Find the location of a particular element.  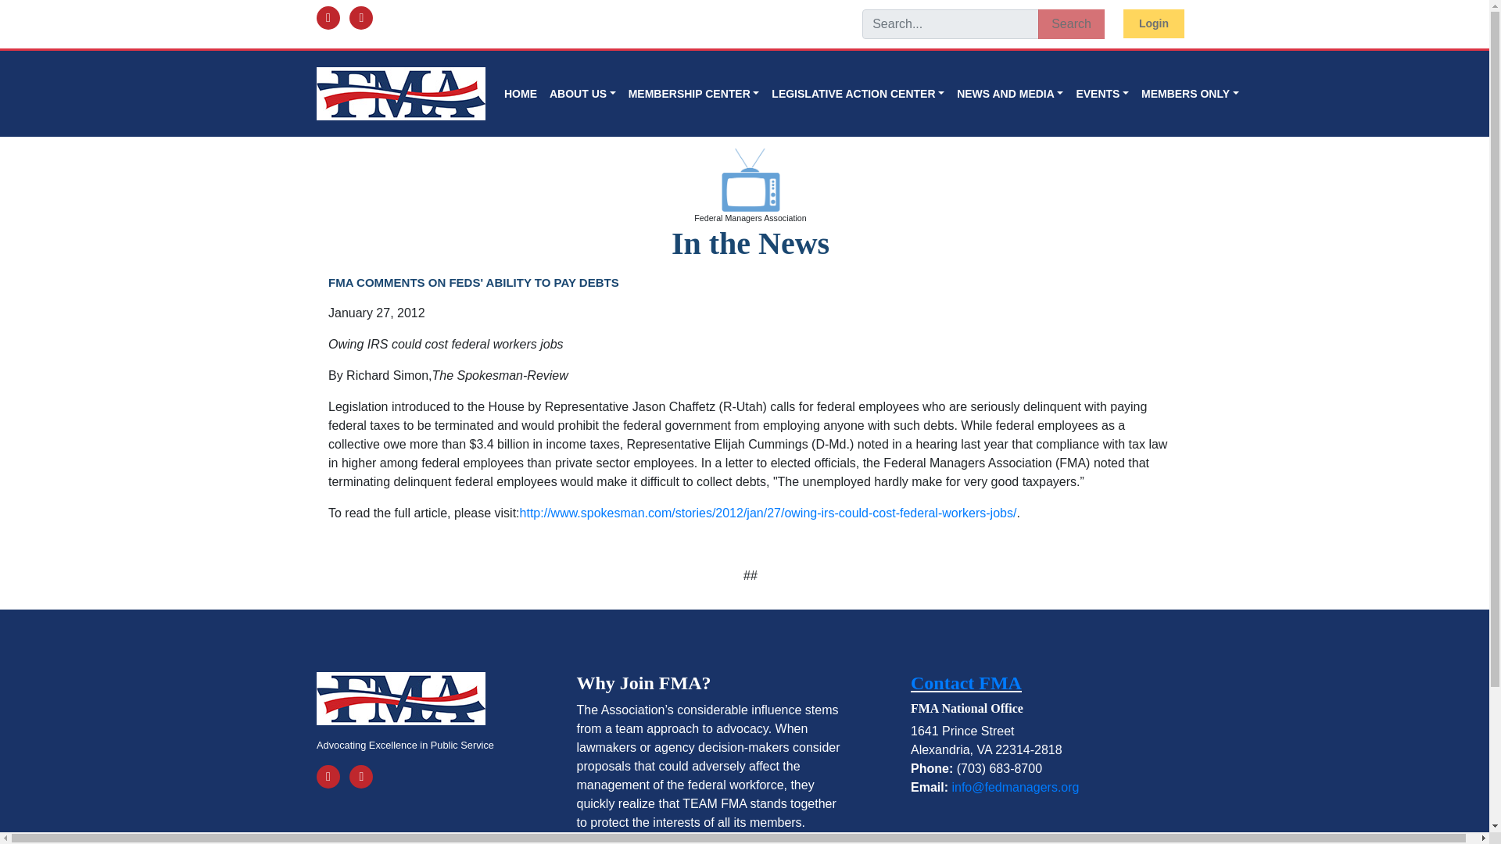

Login is located at coordinates (1153, 23).